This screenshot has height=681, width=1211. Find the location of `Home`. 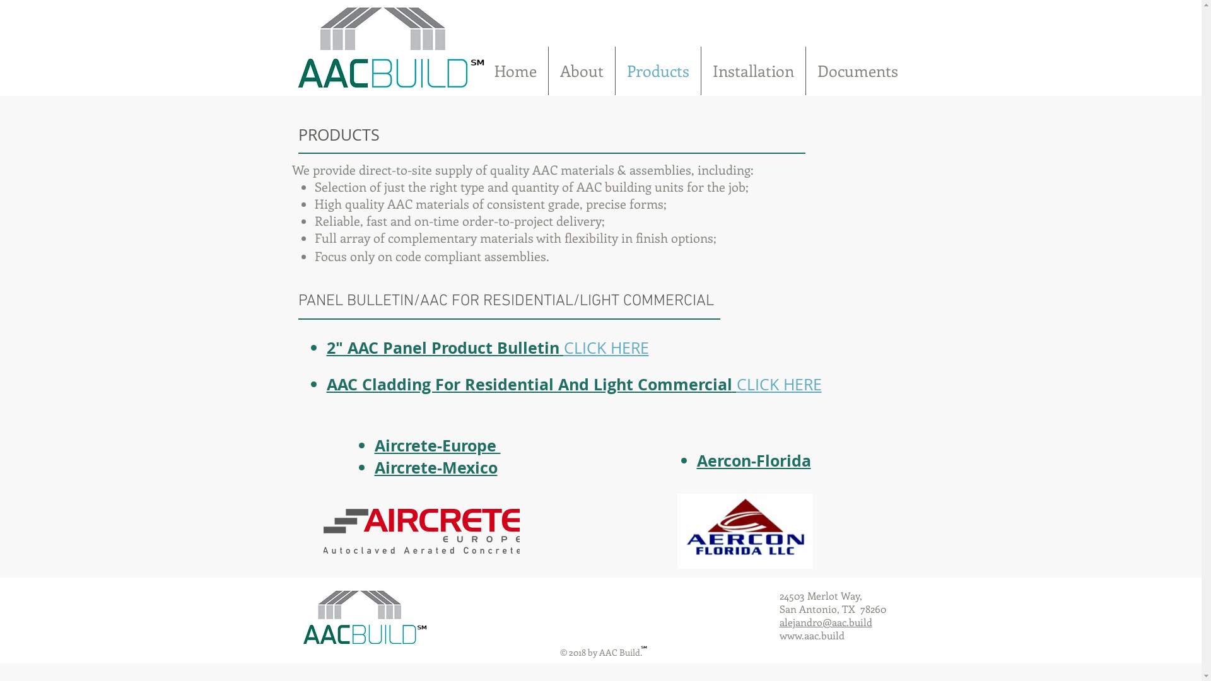

Home is located at coordinates (516, 71).